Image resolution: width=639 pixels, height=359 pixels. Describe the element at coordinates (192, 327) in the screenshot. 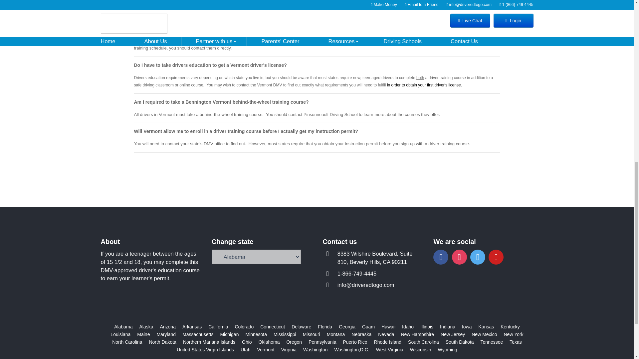

I see `Arkansas` at that location.